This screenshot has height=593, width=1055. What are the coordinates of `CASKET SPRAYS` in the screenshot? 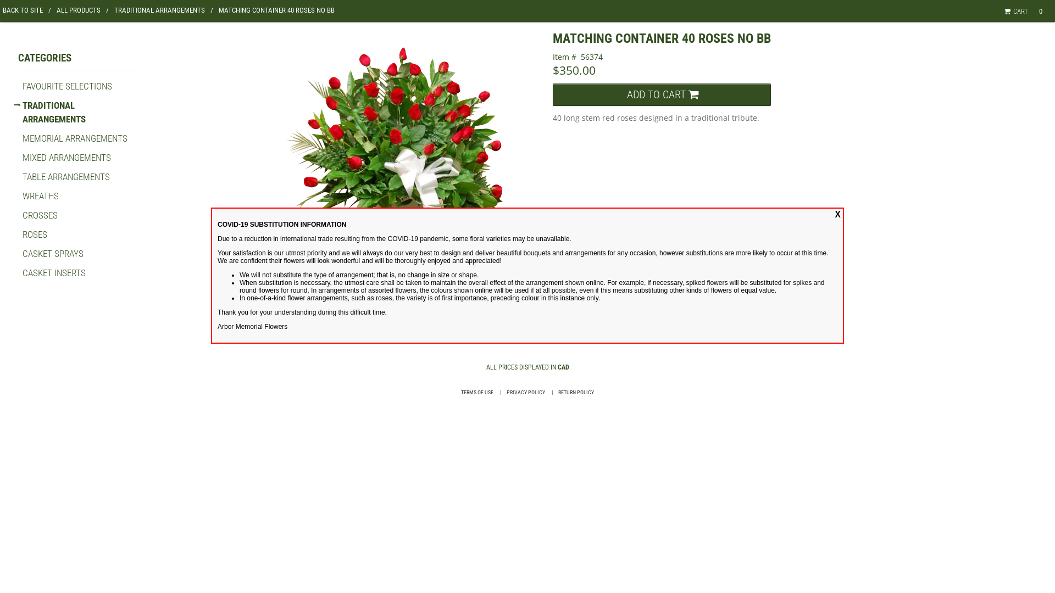 It's located at (53, 254).